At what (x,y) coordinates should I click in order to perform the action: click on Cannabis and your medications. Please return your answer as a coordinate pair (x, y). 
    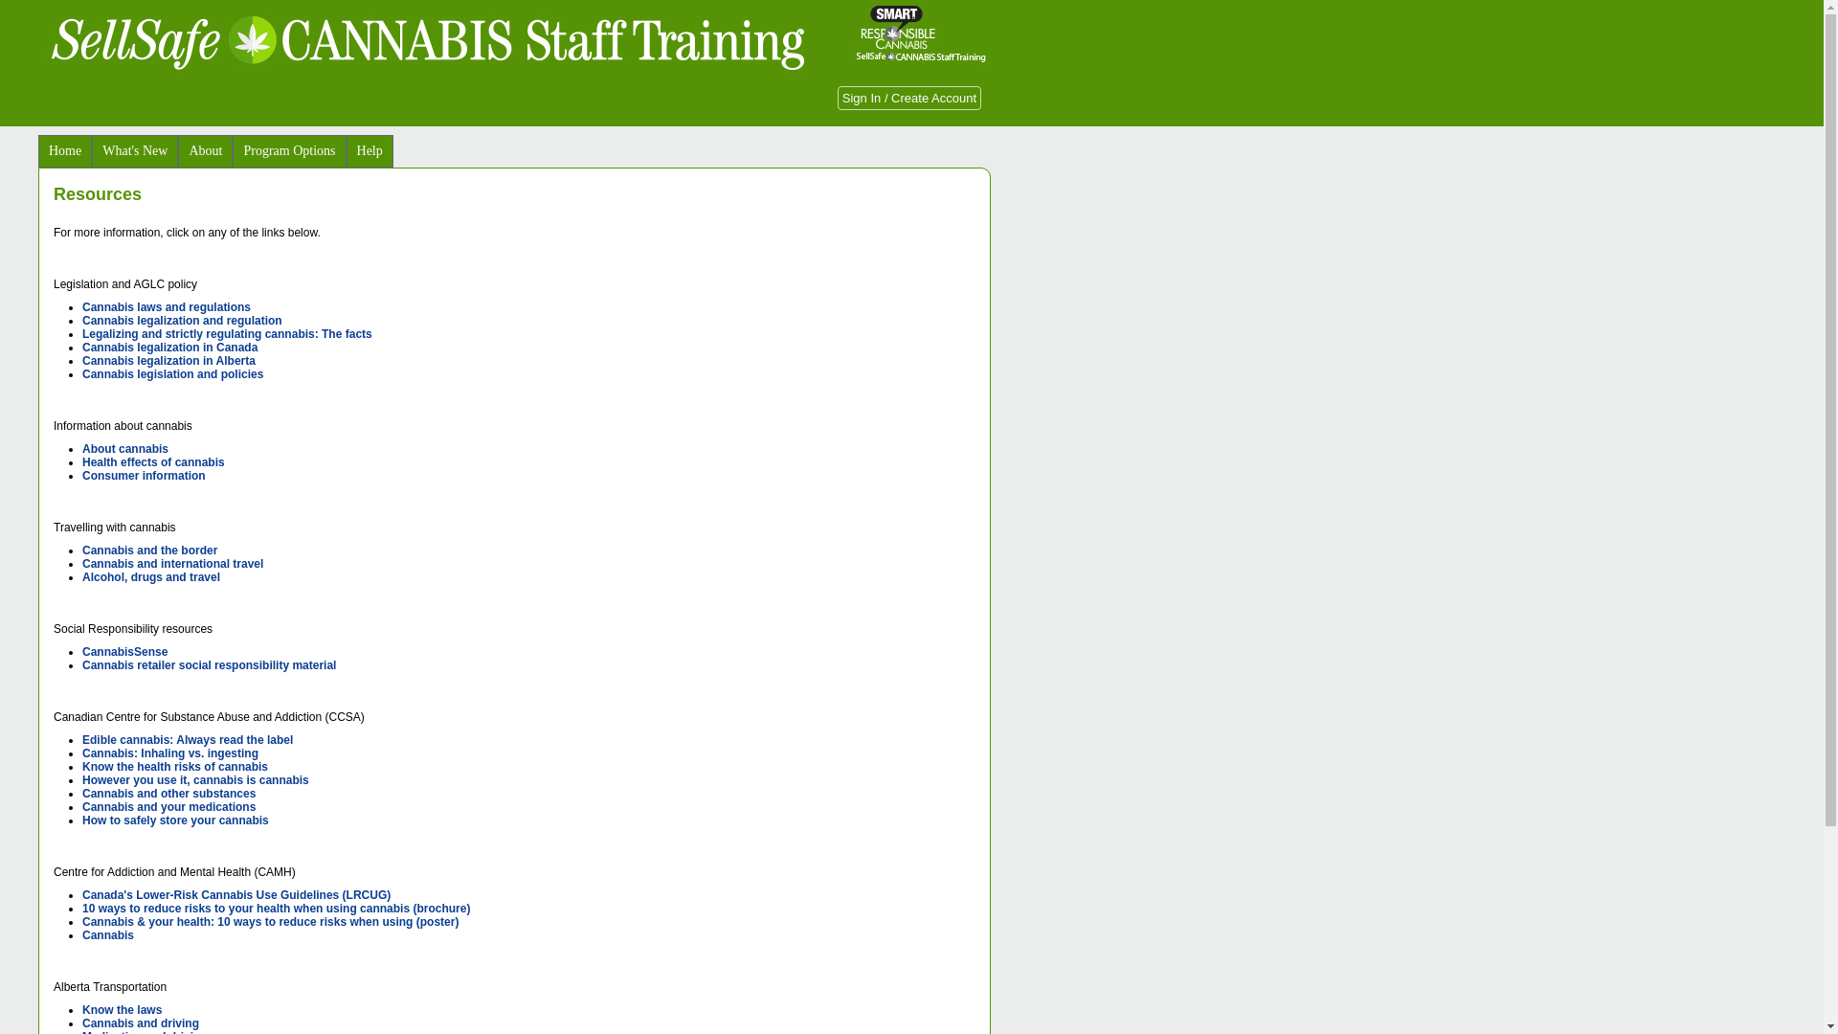
    Looking at the image, I should click on (168, 807).